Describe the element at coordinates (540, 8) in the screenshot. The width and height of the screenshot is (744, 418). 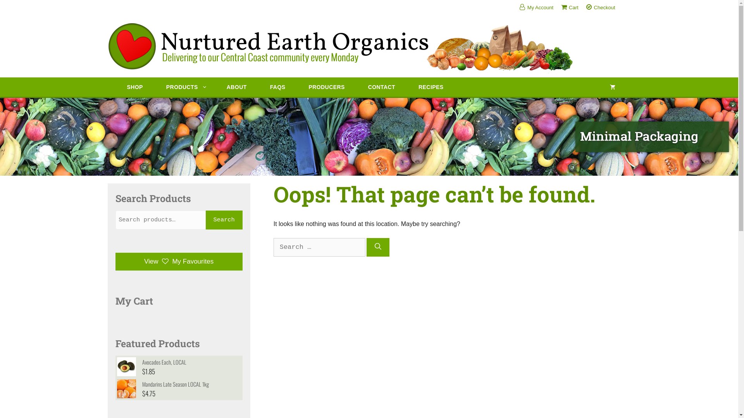
I see `My Account` at that location.